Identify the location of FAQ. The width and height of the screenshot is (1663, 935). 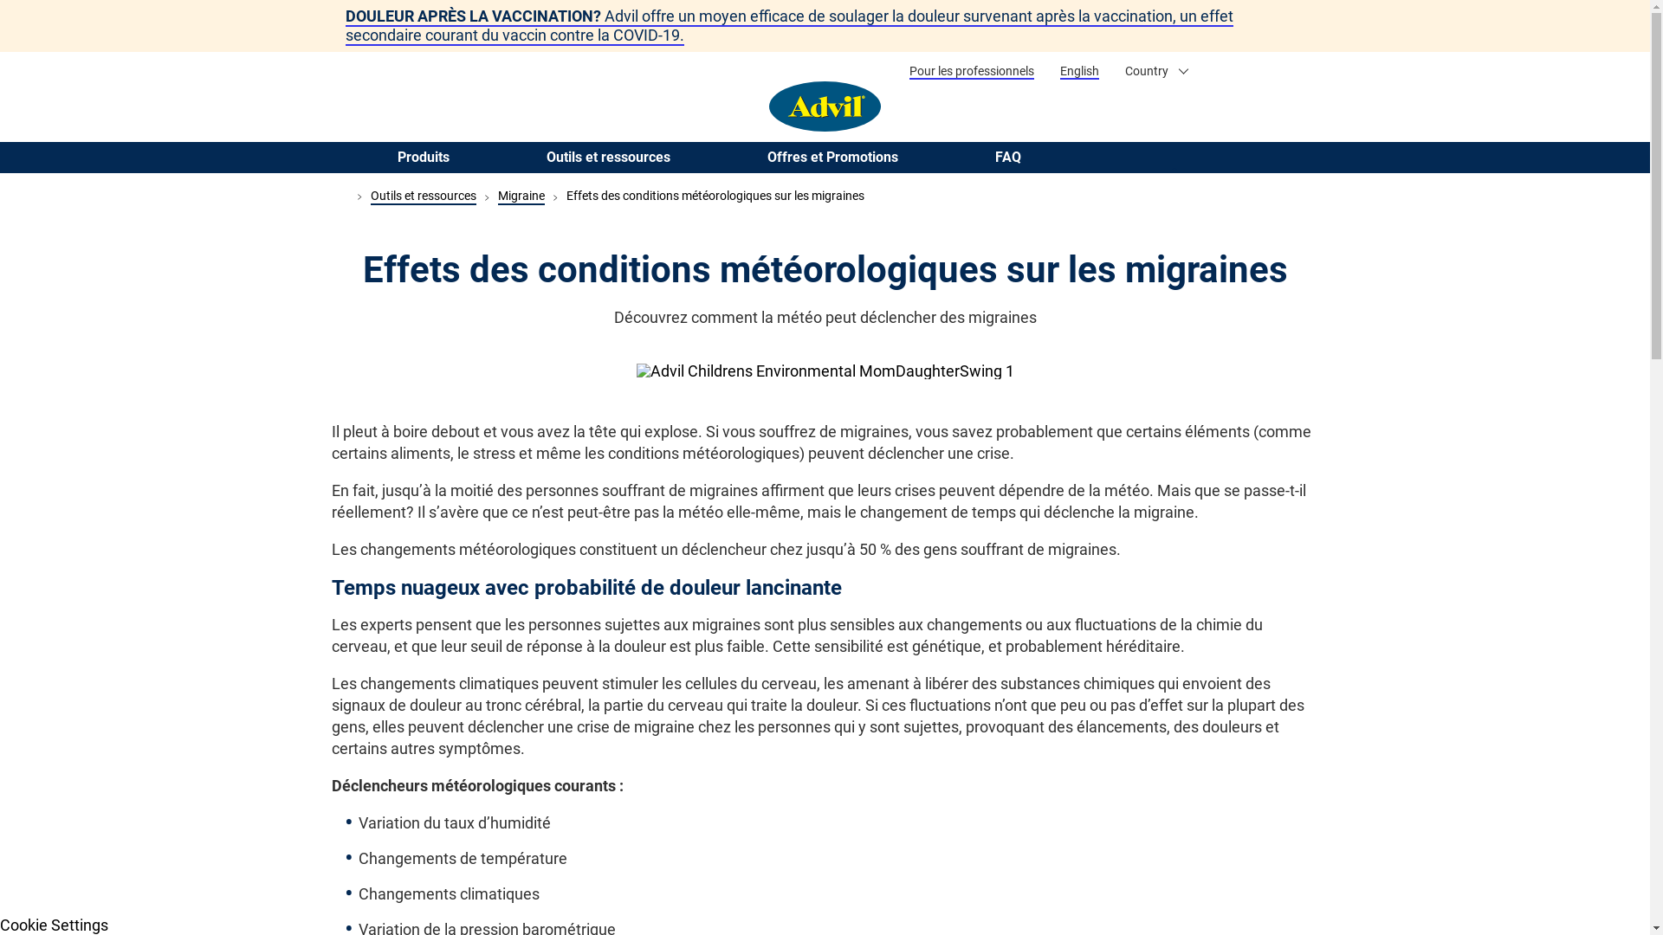
(1007, 157).